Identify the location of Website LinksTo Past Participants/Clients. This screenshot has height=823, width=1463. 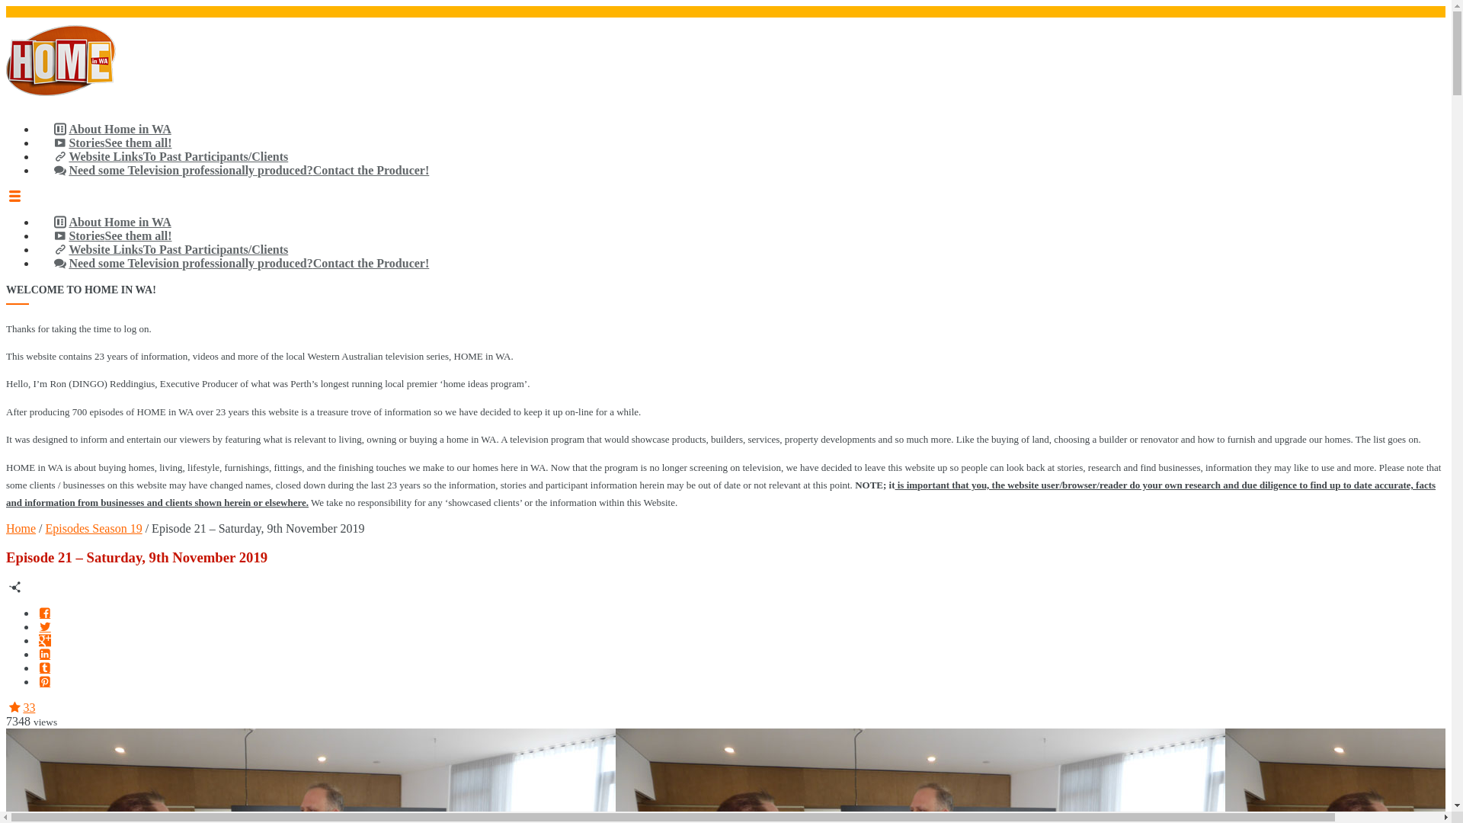
(170, 250).